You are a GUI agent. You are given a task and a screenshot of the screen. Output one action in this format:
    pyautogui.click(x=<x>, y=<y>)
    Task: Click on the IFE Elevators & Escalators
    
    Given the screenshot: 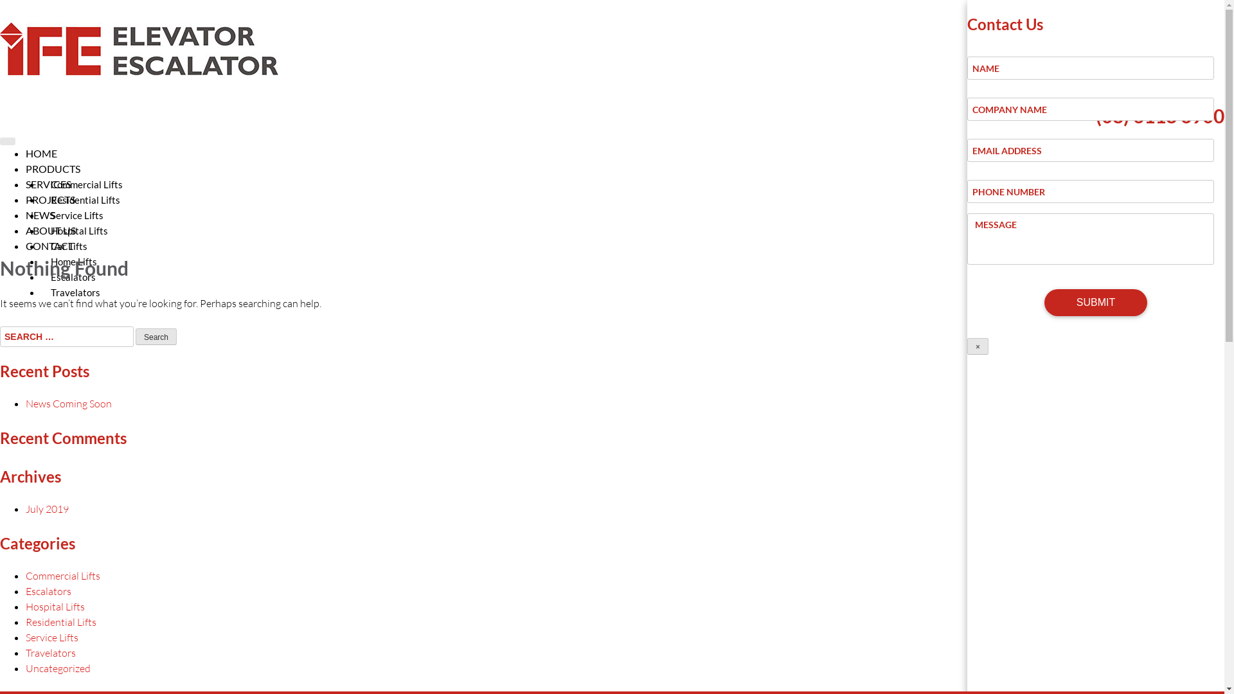 What is the action you would take?
    pyautogui.click(x=58, y=97)
    